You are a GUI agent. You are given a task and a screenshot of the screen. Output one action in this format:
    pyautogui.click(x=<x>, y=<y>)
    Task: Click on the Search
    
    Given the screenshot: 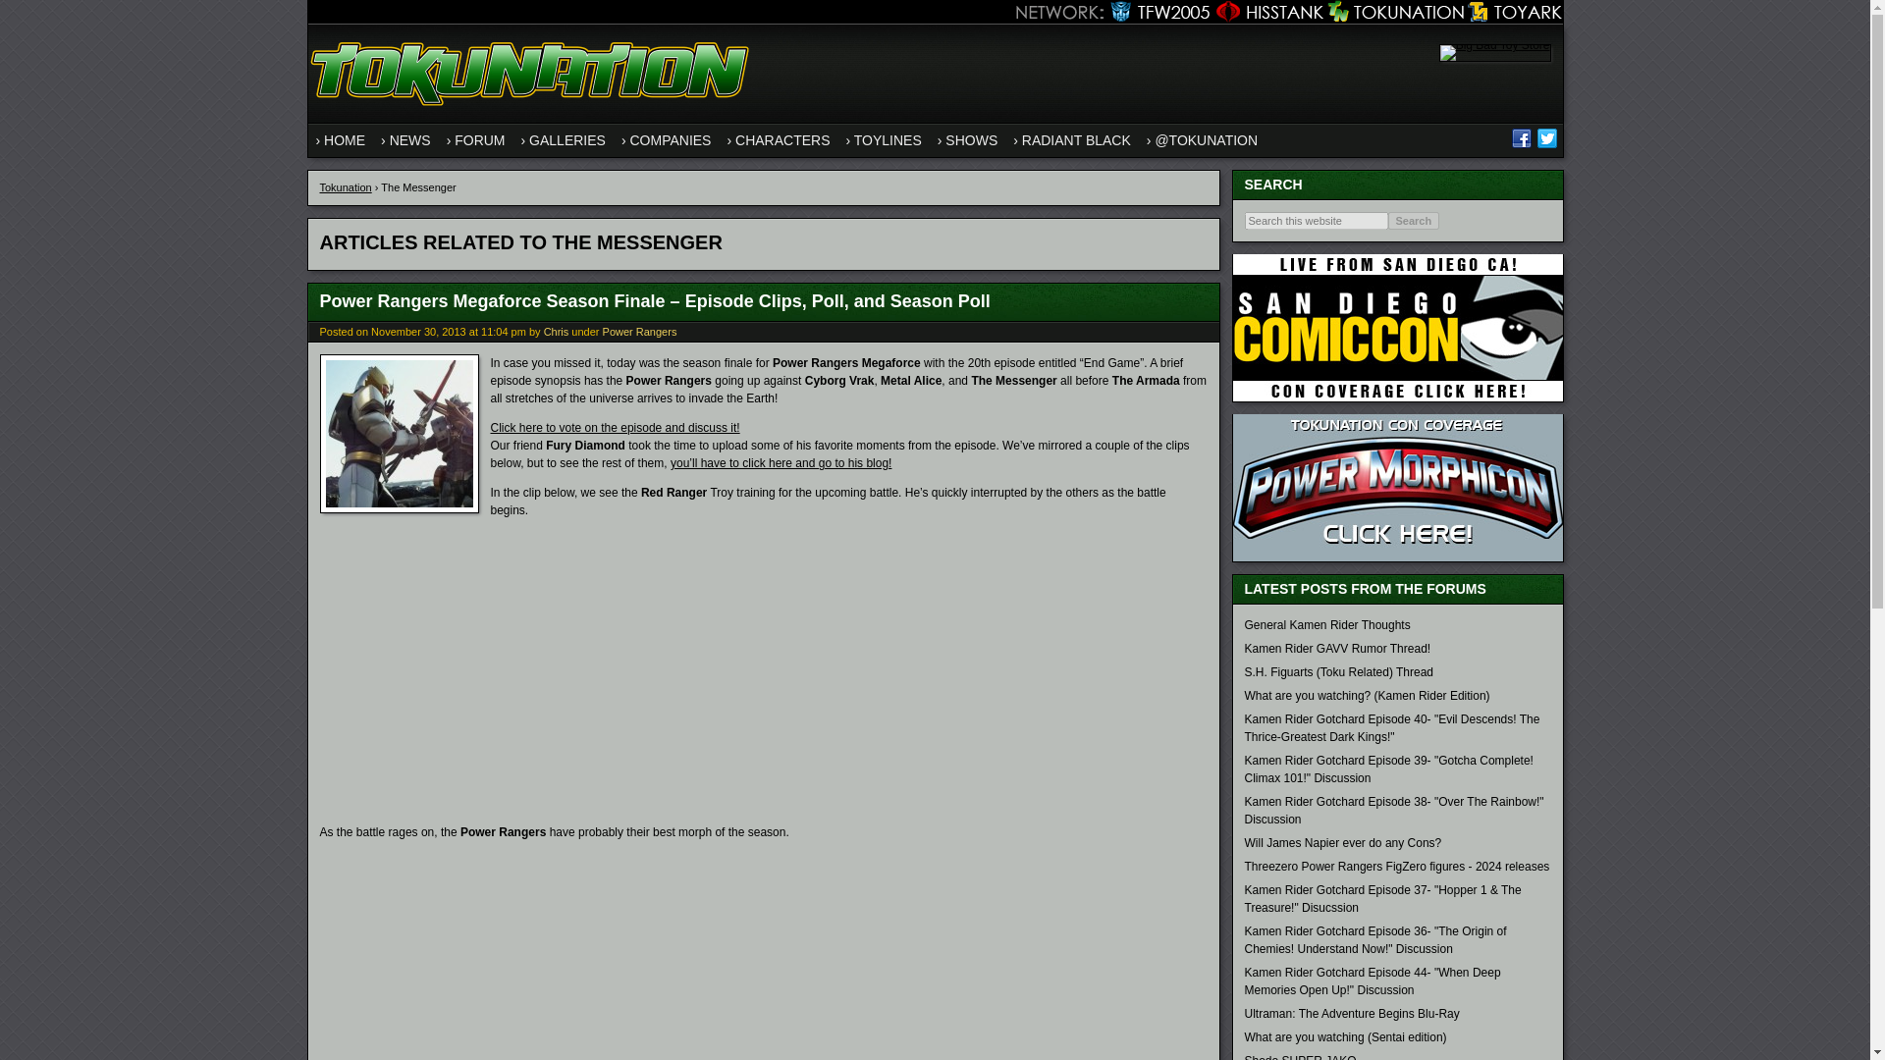 What is the action you would take?
    pyautogui.click(x=1414, y=221)
    